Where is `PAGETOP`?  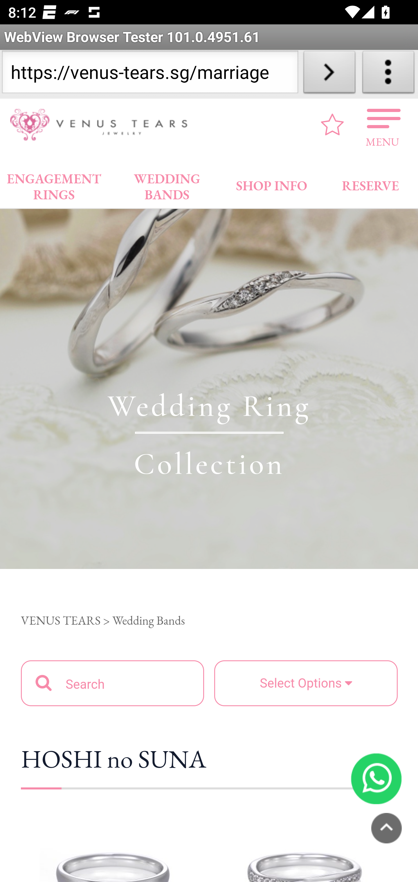 PAGETOP is located at coordinates (386, 828).